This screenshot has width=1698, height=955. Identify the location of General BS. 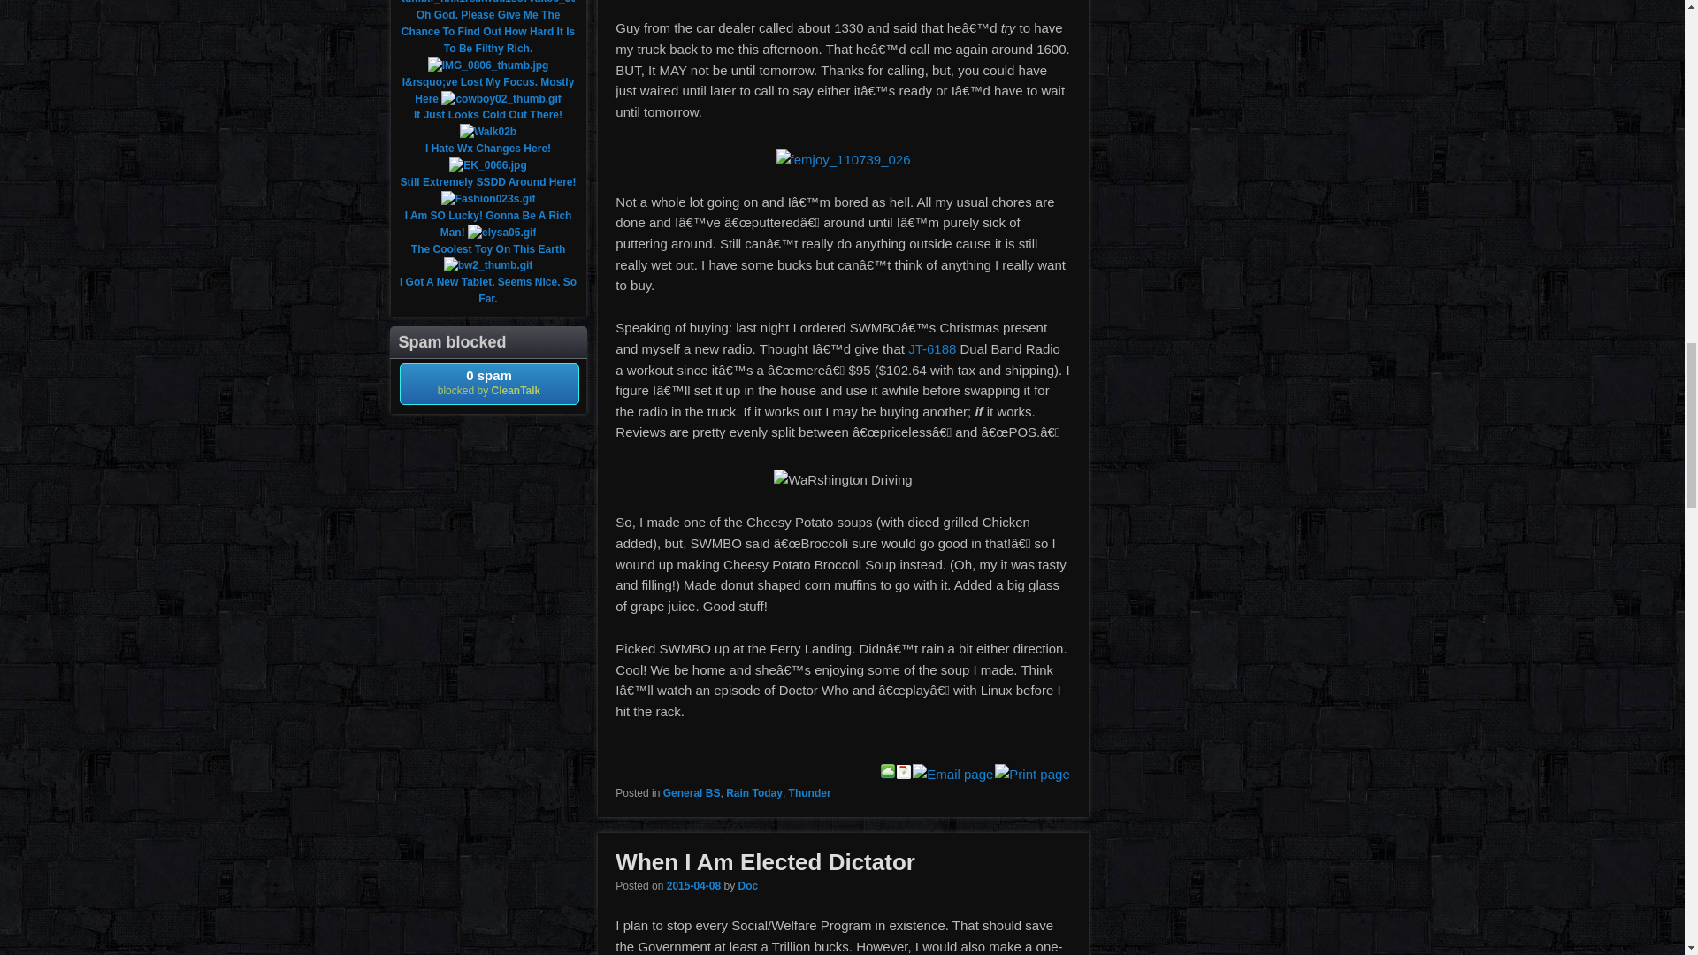
(692, 792).